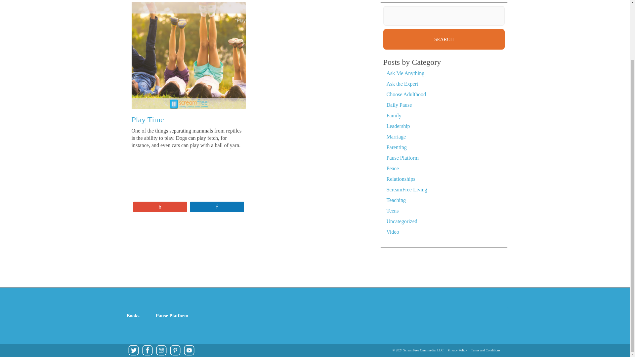  I want to click on Relationships, so click(401, 179).